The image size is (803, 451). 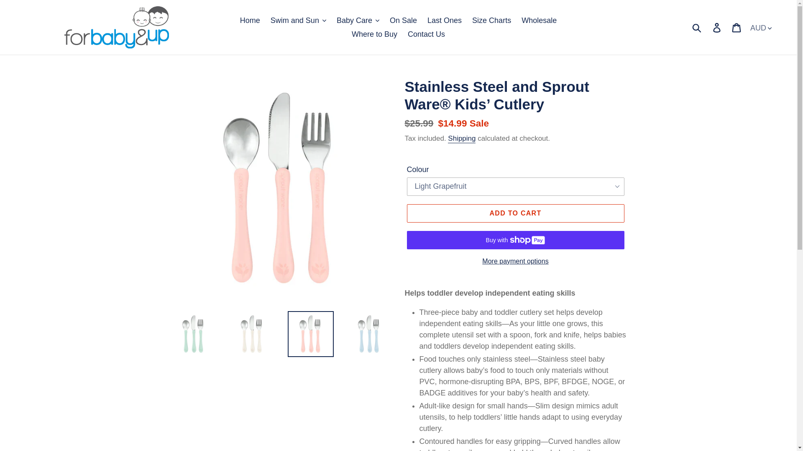 What do you see at coordinates (375, 34) in the screenshot?
I see `Where to Buy` at bounding box center [375, 34].